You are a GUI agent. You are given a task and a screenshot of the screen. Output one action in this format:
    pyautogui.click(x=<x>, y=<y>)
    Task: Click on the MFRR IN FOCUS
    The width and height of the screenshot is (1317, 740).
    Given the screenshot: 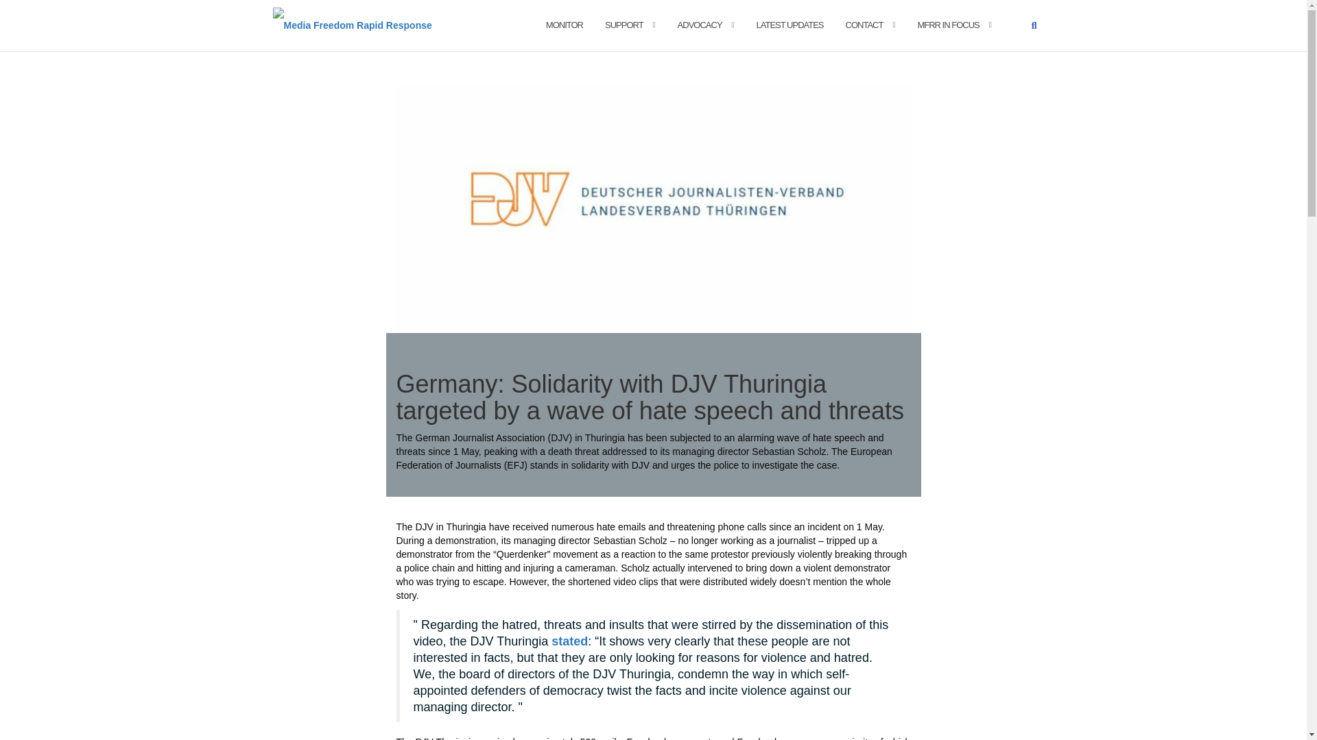 What is the action you would take?
    pyautogui.click(x=947, y=25)
    